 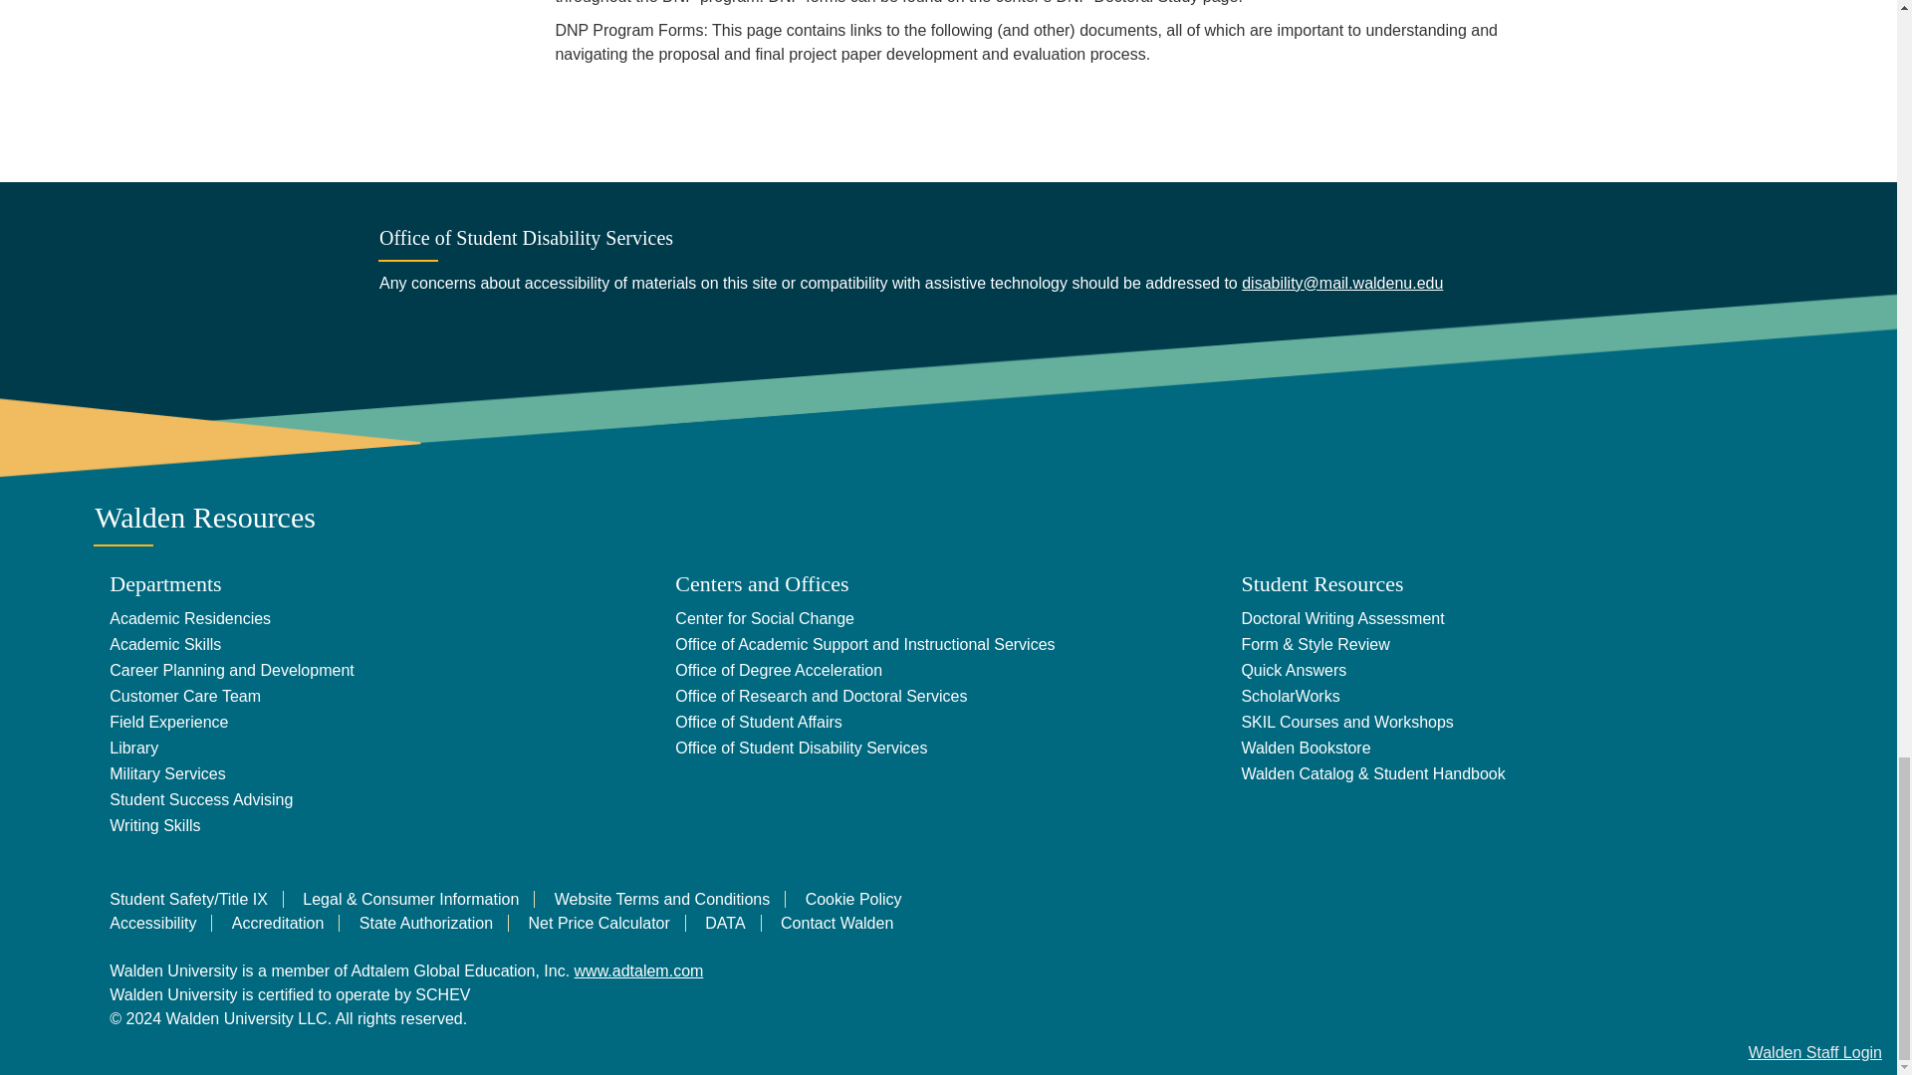 What do you see at coordinates (189, 617) in the screenshot?
I see `Academic Residencies` at bounding box center [189, 617].